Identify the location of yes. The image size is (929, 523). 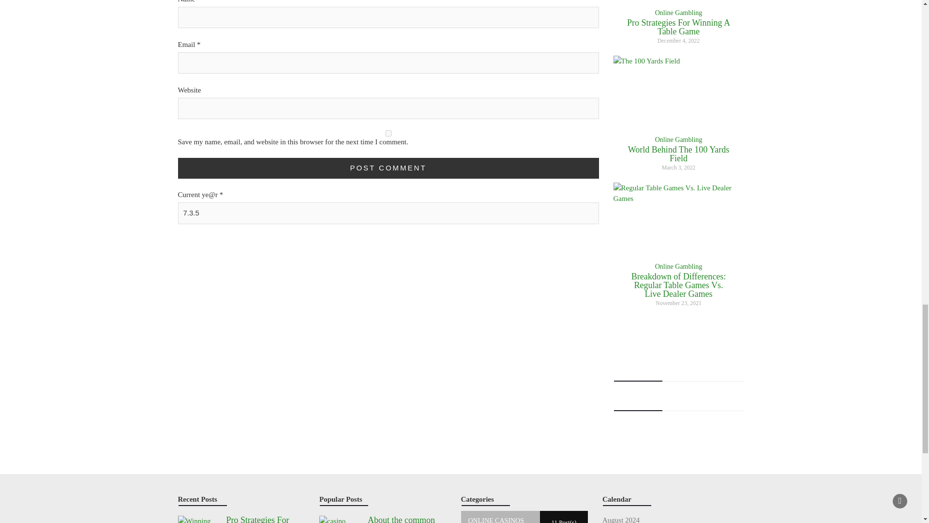
(389, 133).